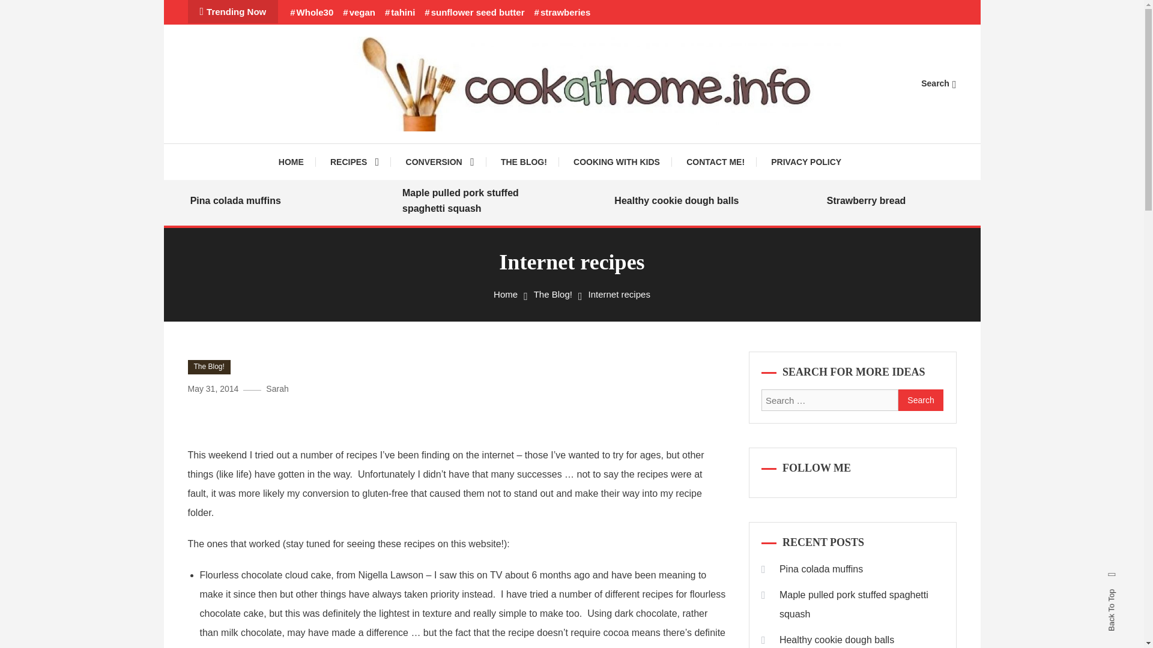  What do you see at coordinates (734, 200) in the screenshot?
I see `Healthy cookie dough balls` at bounding box center [734, 200].